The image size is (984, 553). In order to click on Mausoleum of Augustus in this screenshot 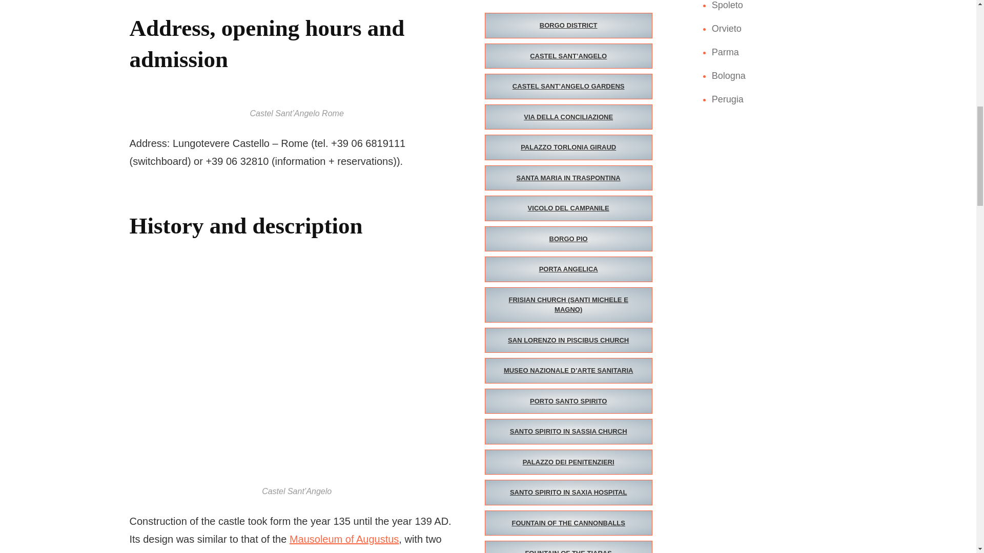, I will do `click(343, 539)`.